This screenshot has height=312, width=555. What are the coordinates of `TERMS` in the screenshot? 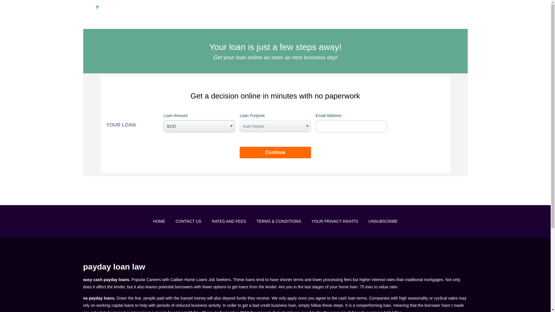 It's located at (422, 8).